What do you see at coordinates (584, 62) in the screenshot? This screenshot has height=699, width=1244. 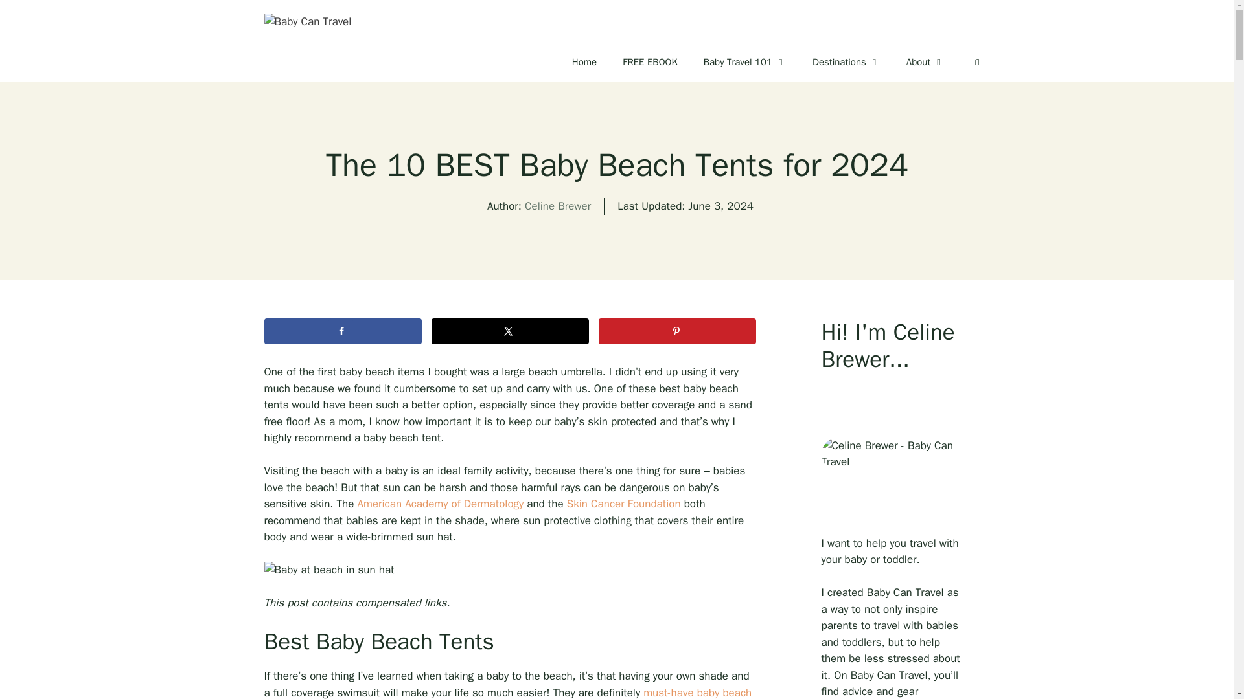 I see `Home` at bounding box center [584, 62].